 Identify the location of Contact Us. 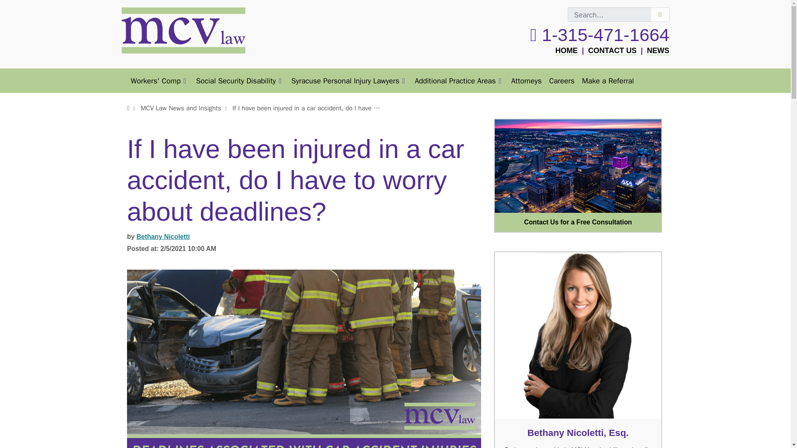
(612, 51).